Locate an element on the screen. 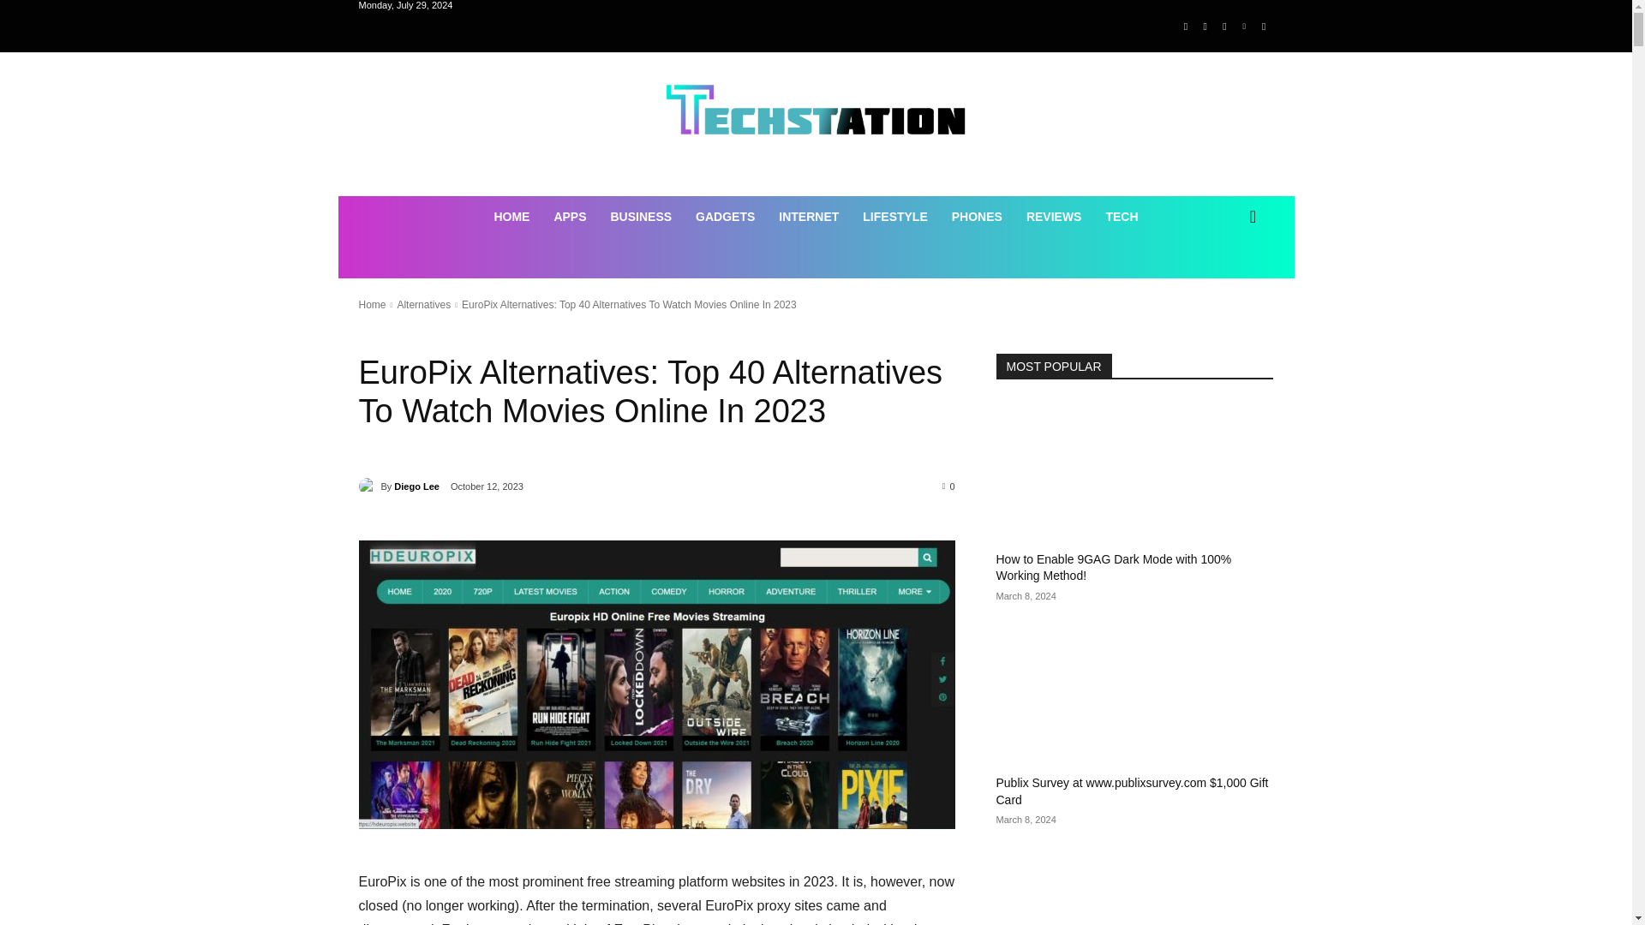 The image size is (1645, 925). 0 is located at coordinates (949, 485).